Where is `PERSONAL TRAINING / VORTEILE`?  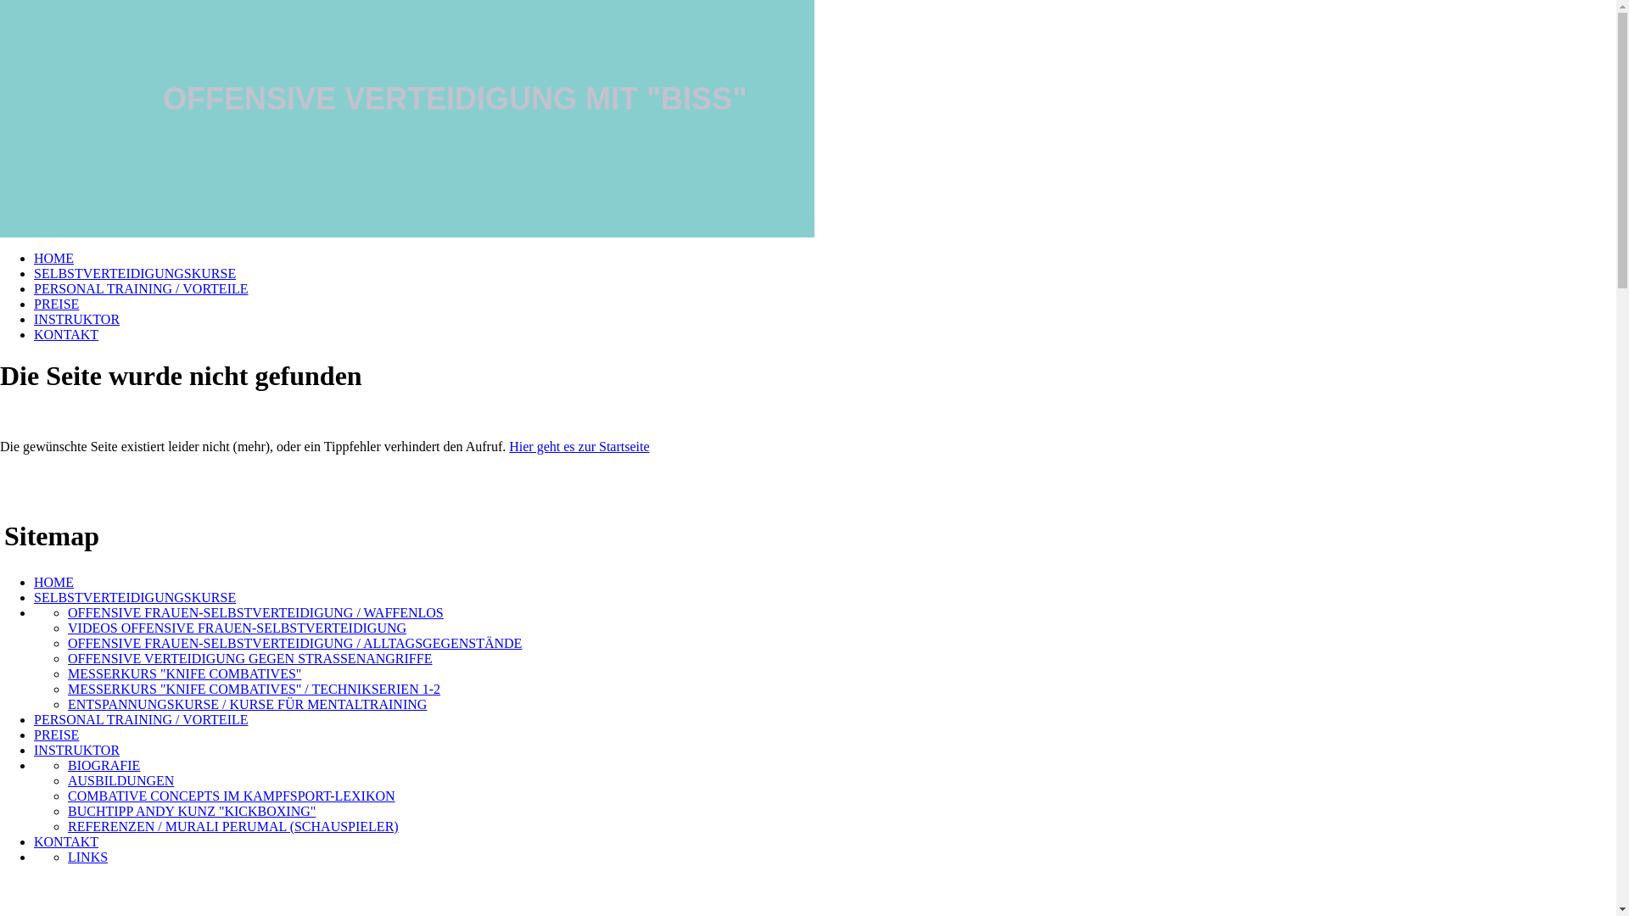 PERSONAL TRAINING / VORTEILE is located at coordinates (141, 719).